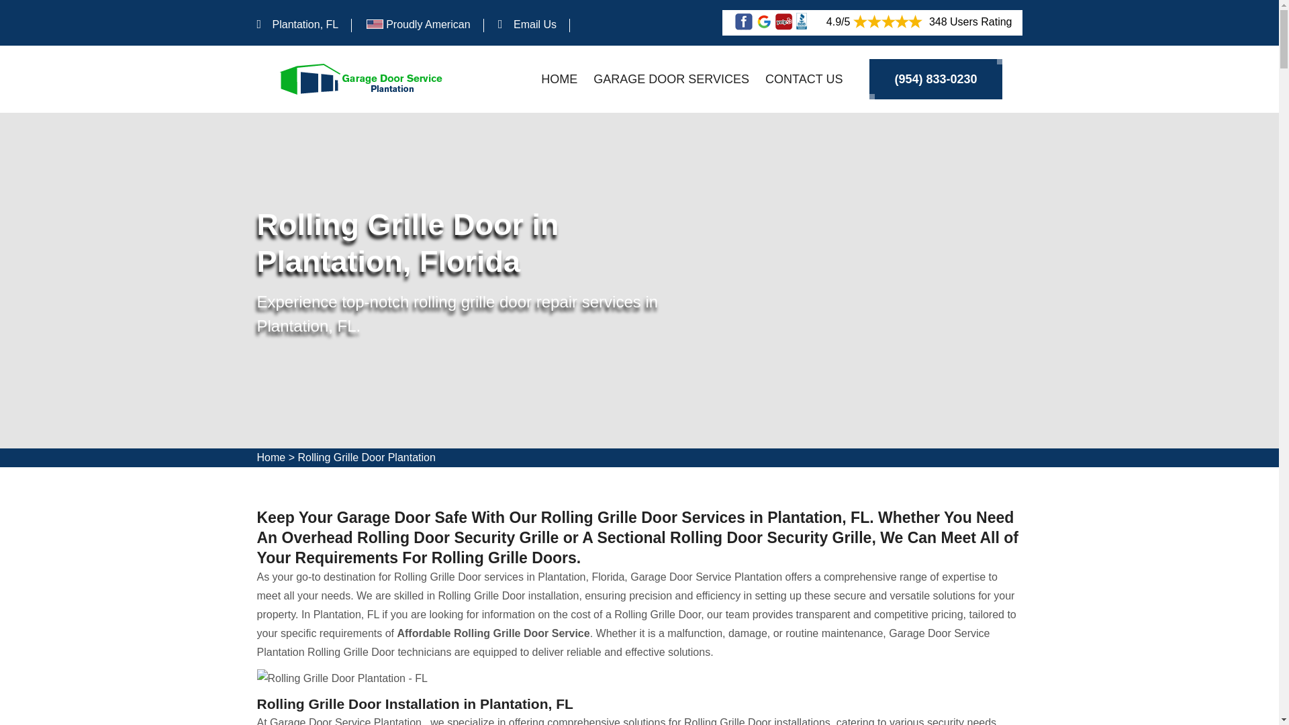 The image size is (1289, 725). I want to click on Plantation, FL, so click(305, 24).